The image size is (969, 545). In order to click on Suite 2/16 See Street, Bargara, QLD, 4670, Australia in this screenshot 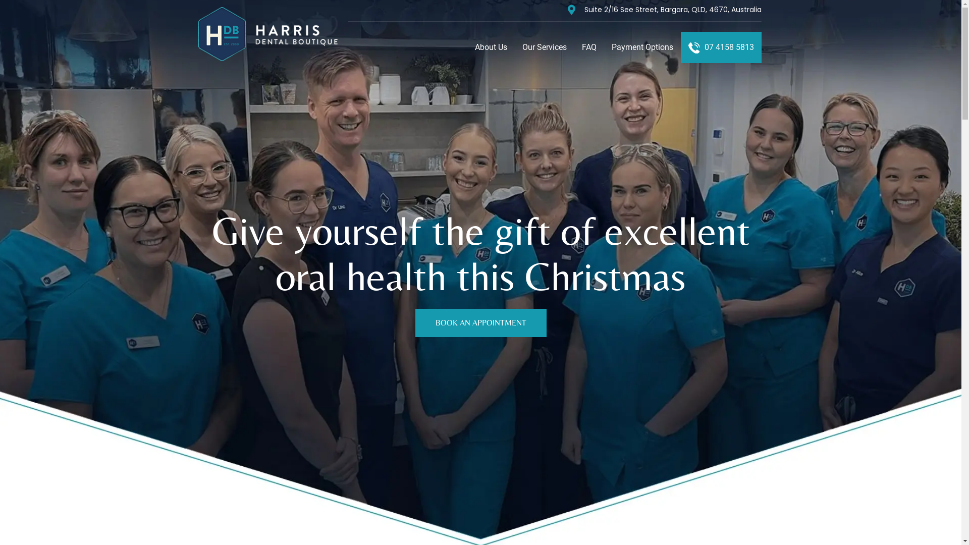, I will do `click(673, 10)`.